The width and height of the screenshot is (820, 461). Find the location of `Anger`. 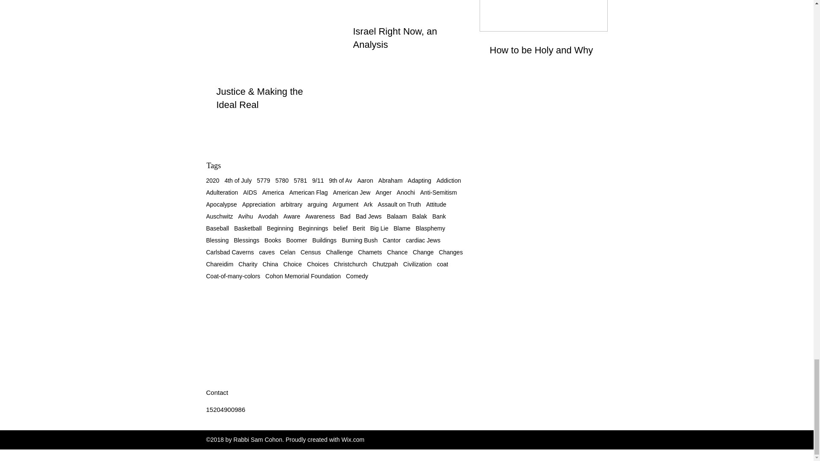

Anger is located at coordinates (383, 192).